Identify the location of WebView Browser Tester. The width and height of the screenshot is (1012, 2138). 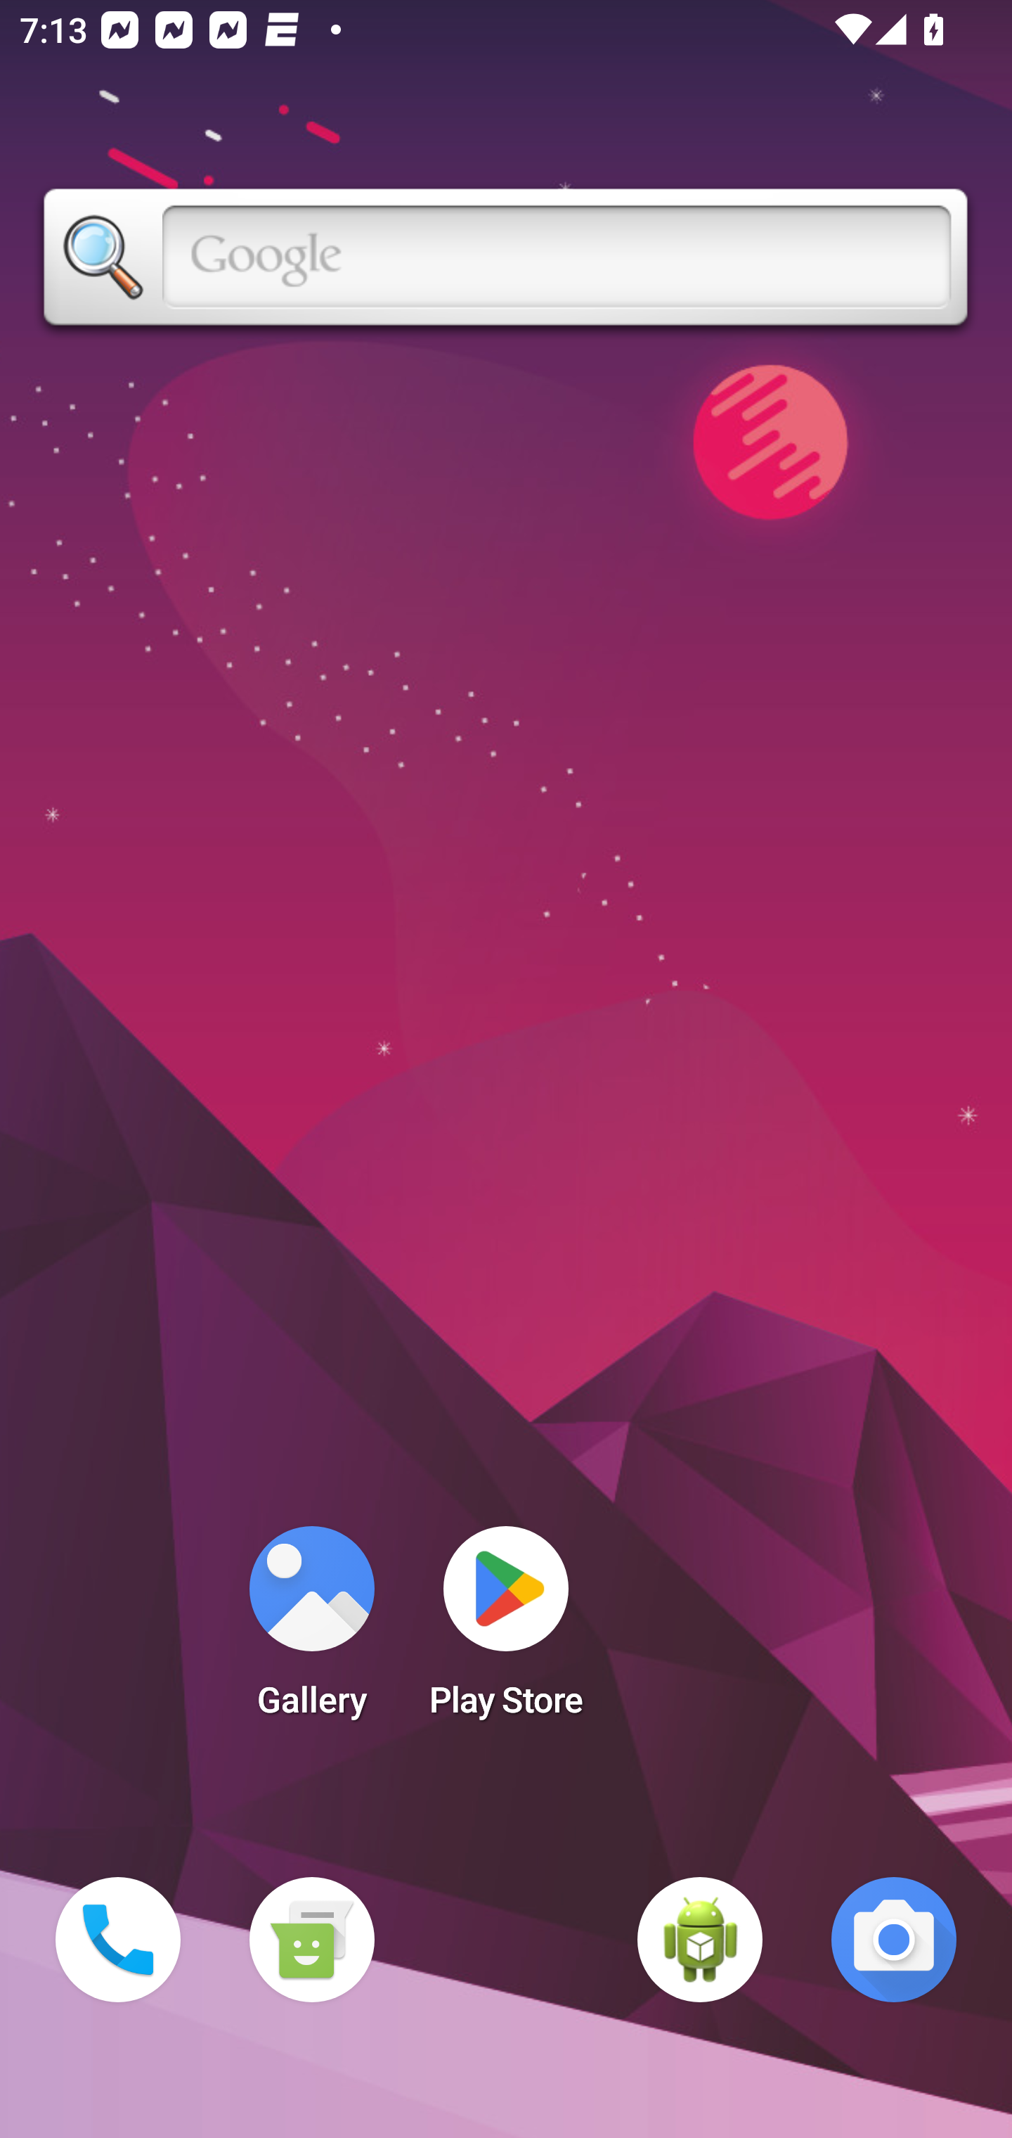
(700, 1940).